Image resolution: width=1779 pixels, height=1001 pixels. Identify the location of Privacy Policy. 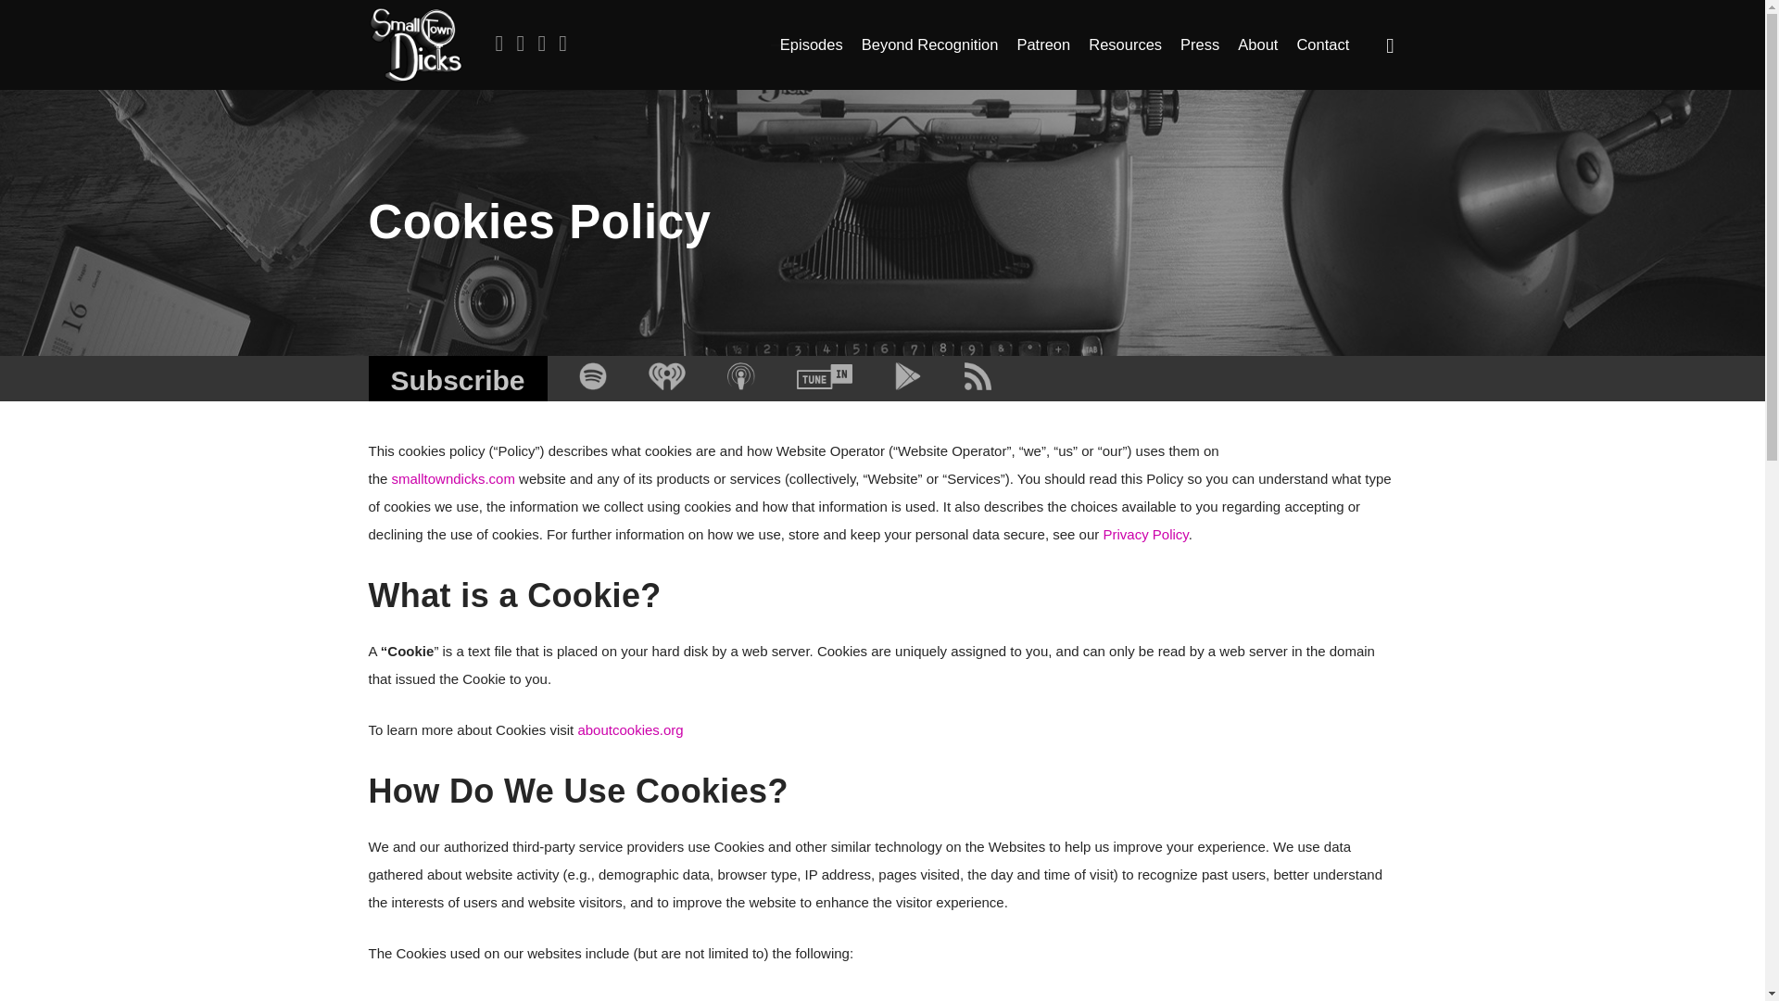
(1145, 534).